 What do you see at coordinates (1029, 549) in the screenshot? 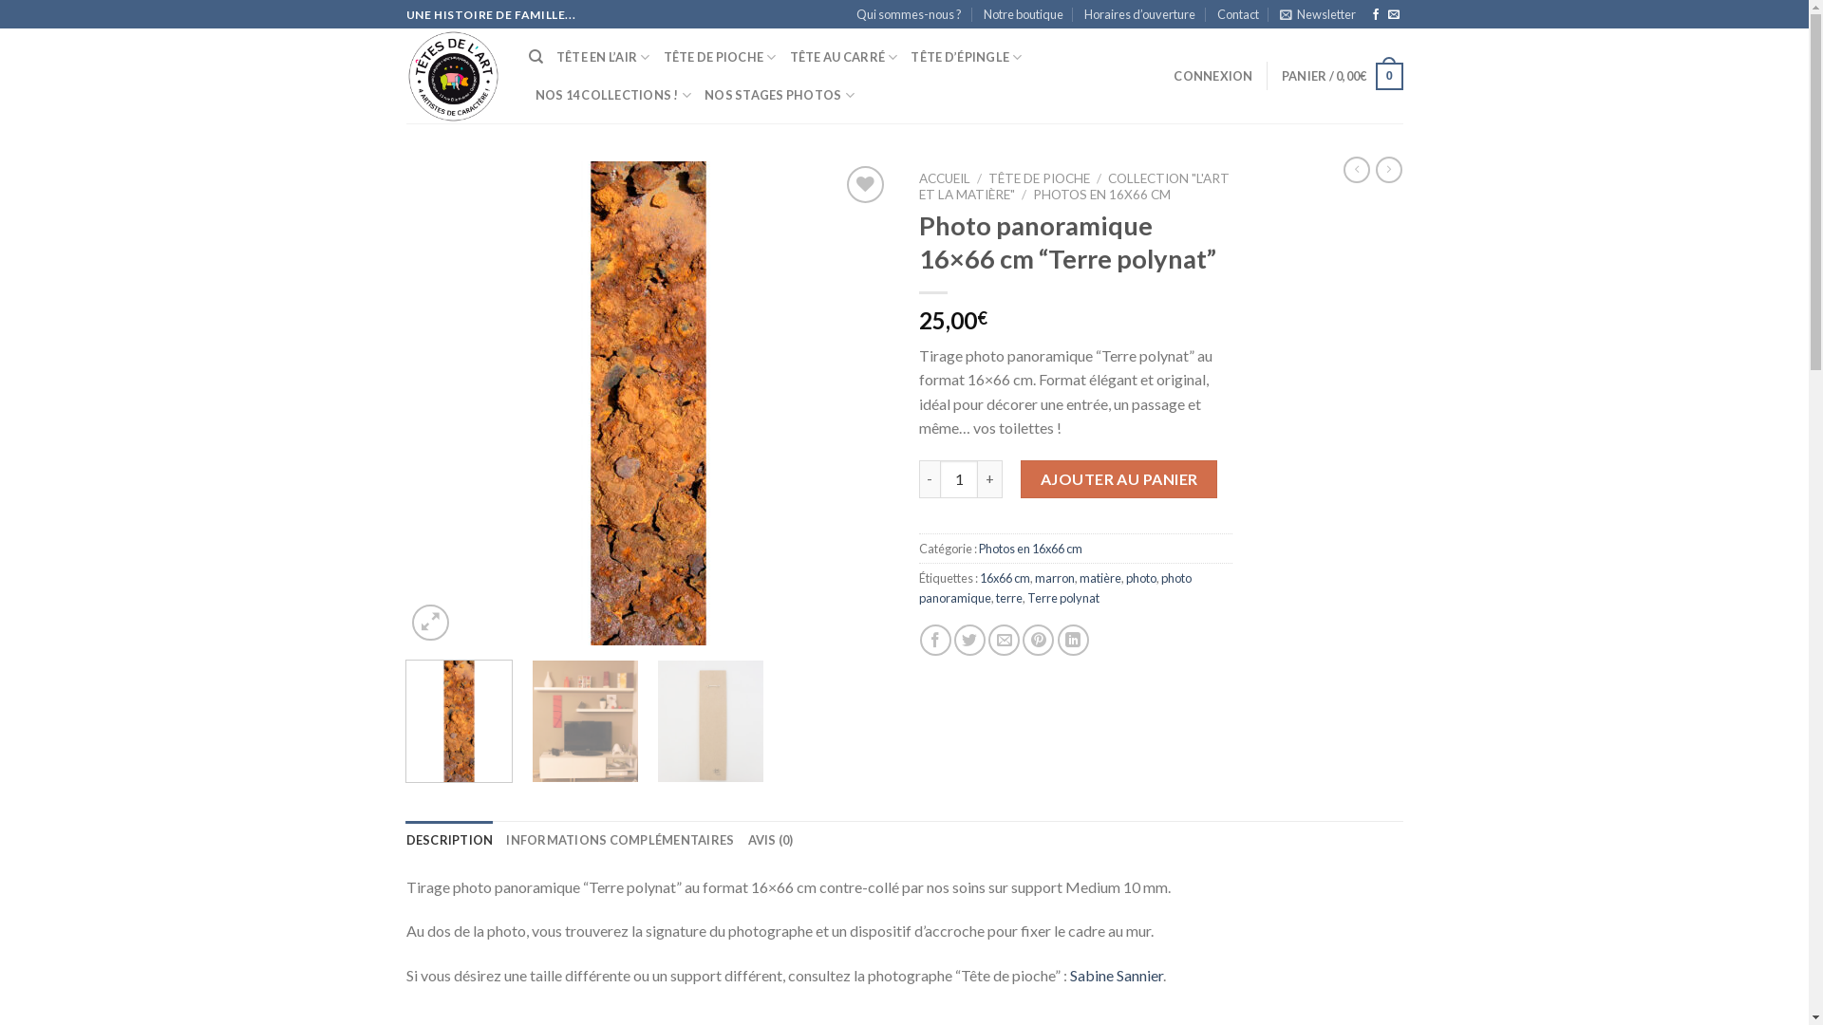
I see `Photos en 16x66 cm` at bounding box center [1029, 549].